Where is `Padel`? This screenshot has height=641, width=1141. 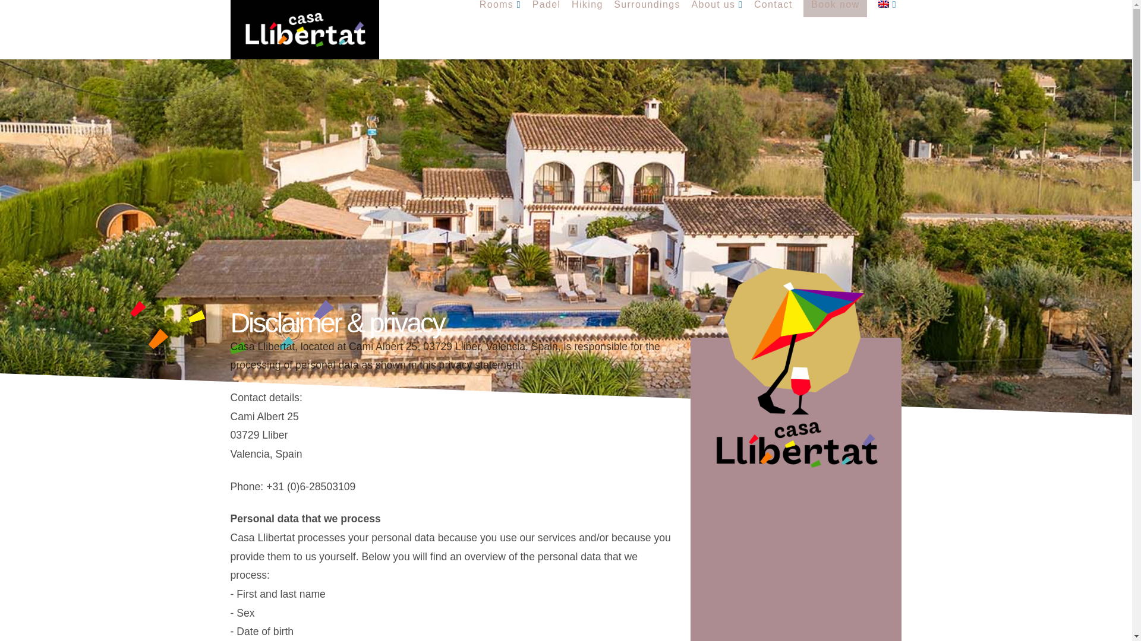
Padel is located at coordinates (546, 18).